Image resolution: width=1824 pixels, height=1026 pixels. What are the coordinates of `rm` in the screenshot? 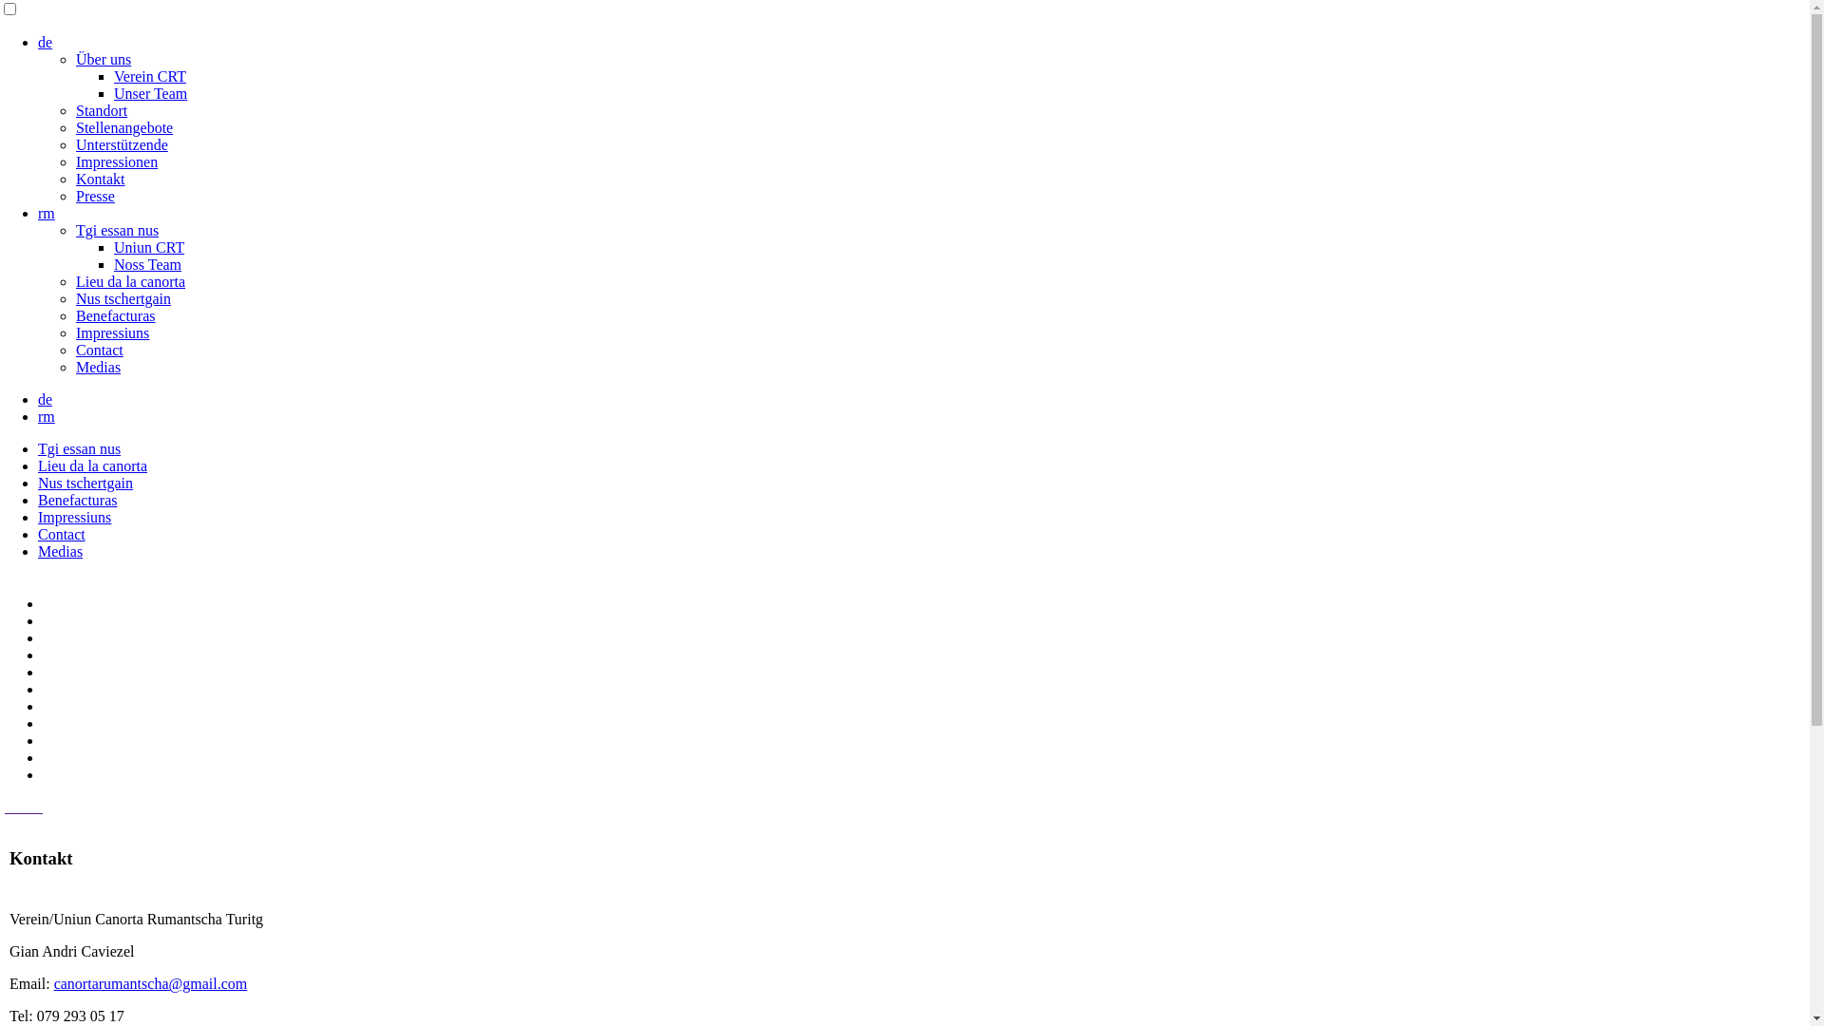 It's located at (47, 416).